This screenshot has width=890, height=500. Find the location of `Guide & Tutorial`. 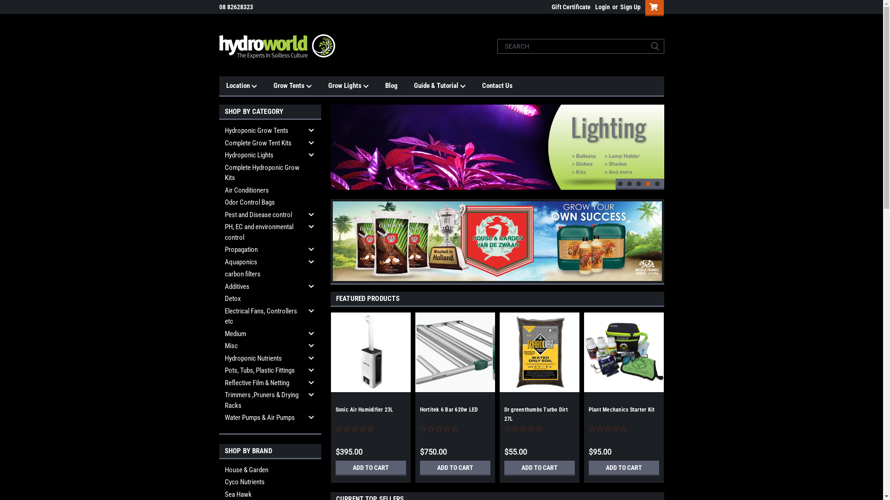

Guide & Tutorial is located at coordinates (448, 86).